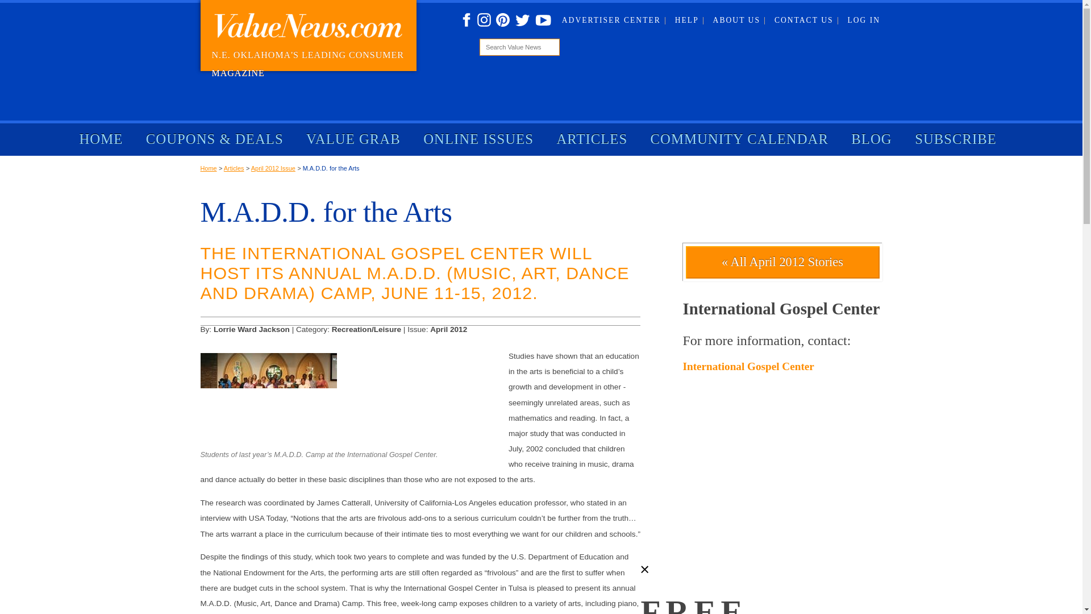 The height and width of the screenshot is (614, 1091). Describe the element at coordinates (101, 139) in the screenshot. I see `HOME` at that location.